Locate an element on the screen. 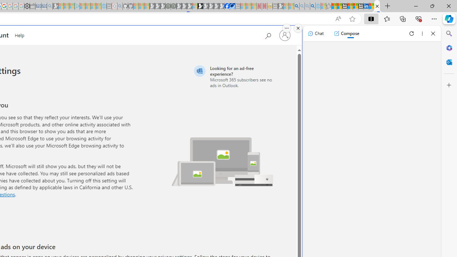 The image size is (457, 257). Home | Sky Blue Bikes - Sky Blue Bikes - Sleeping is located at coordinates (104, 6).